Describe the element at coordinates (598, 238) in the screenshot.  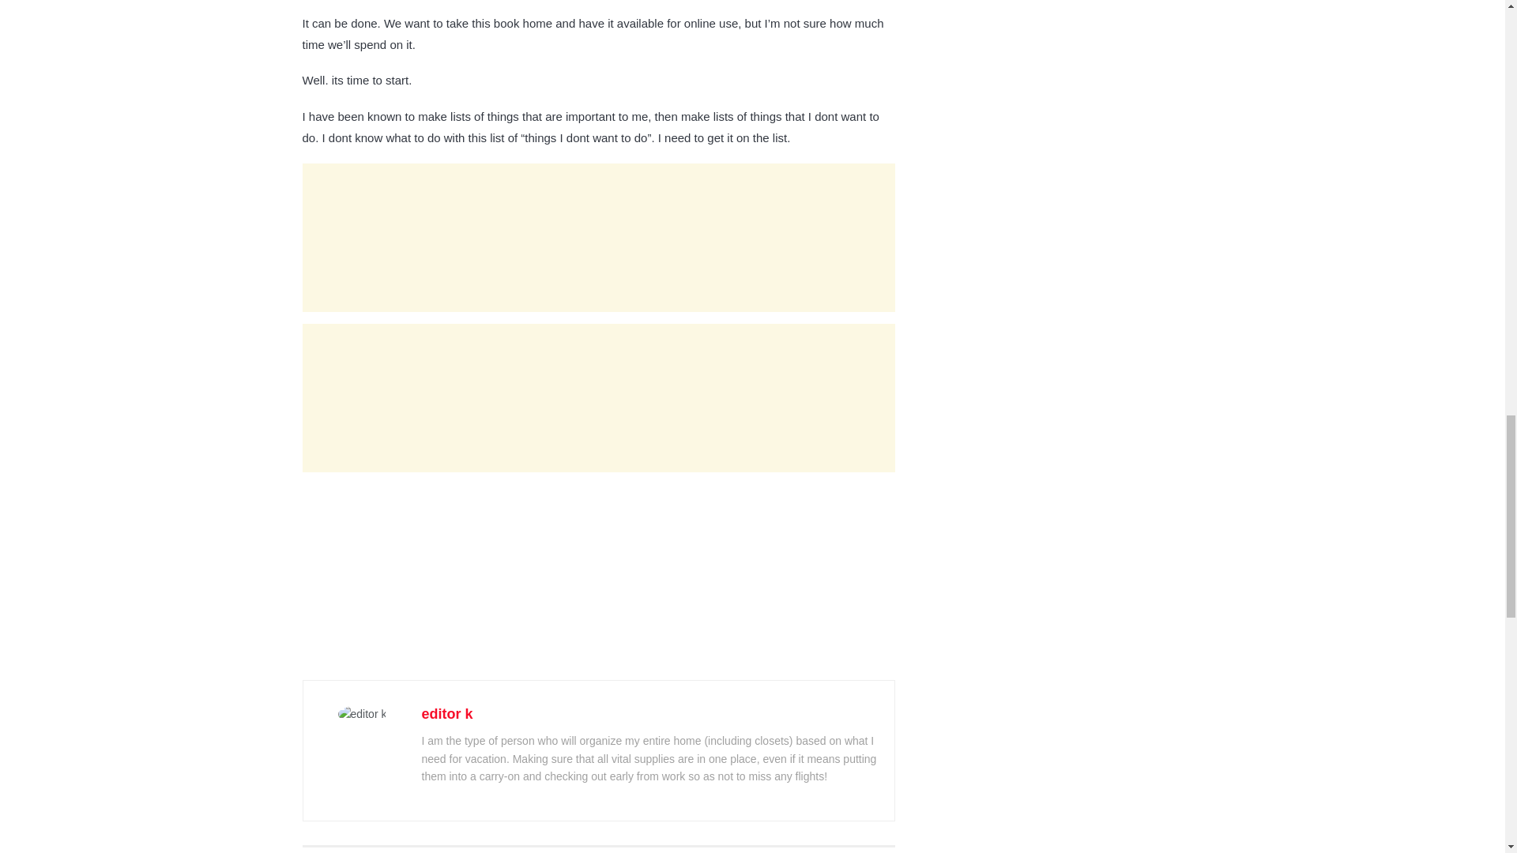
I see `Advertisement` at that location.